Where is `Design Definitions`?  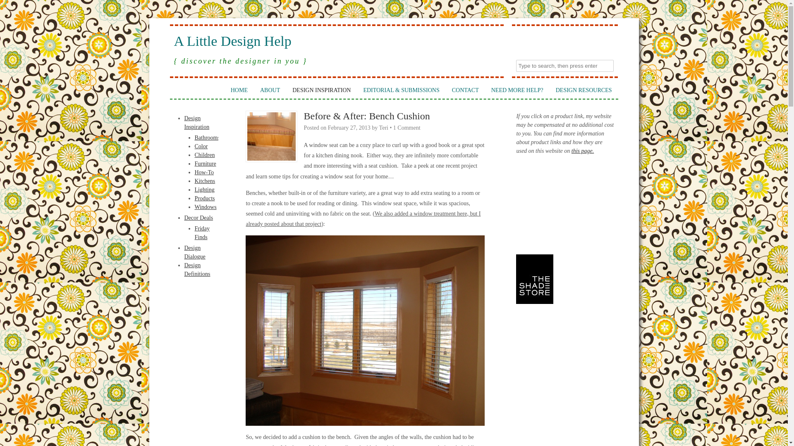 Design Definitions is located at coordinates (197, 269).